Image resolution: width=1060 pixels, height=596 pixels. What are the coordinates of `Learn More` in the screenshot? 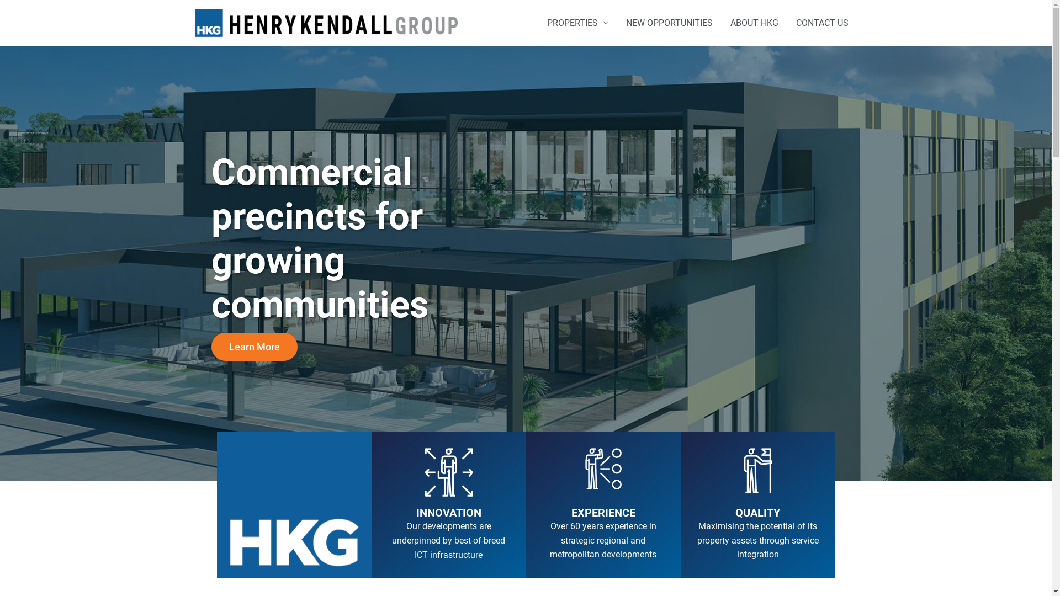 It's located at (254, 347).